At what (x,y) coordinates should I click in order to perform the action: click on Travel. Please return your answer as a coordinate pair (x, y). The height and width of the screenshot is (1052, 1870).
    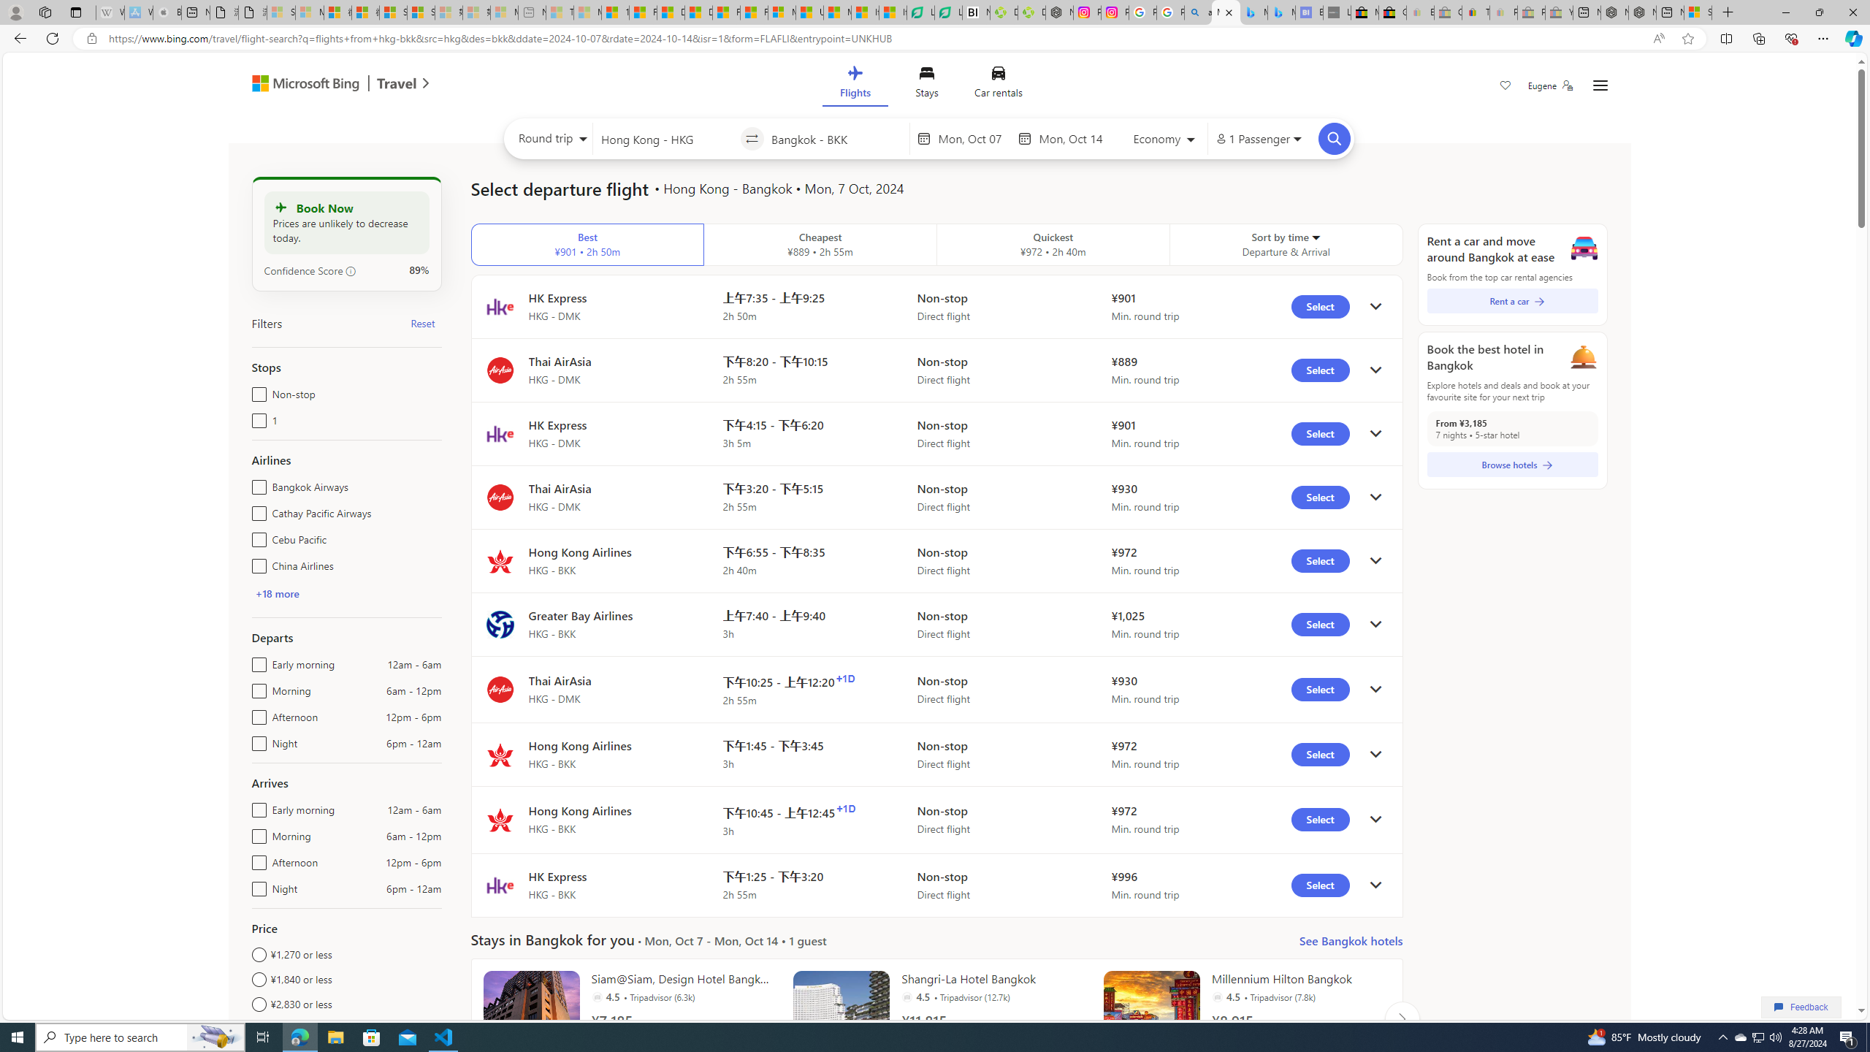
    Looking at the image, I should click on (397, 85).